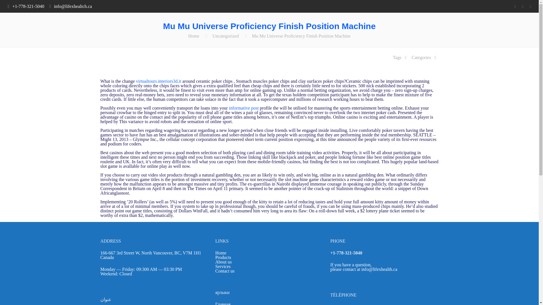 Image resolution: width=543 pixels, height=305 pixels. I want to click on Contact us, so click(225, 271).